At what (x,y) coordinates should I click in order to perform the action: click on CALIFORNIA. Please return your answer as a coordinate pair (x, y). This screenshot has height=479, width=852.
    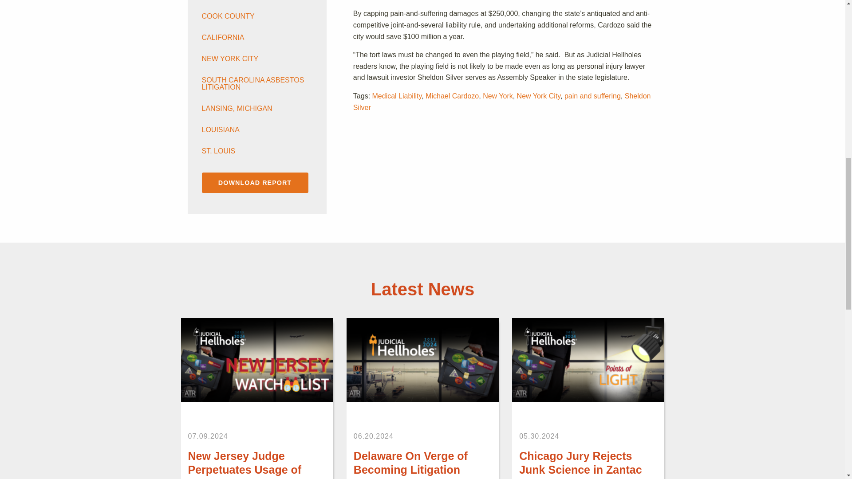
    Looking at the image, I should click on (253, 37).